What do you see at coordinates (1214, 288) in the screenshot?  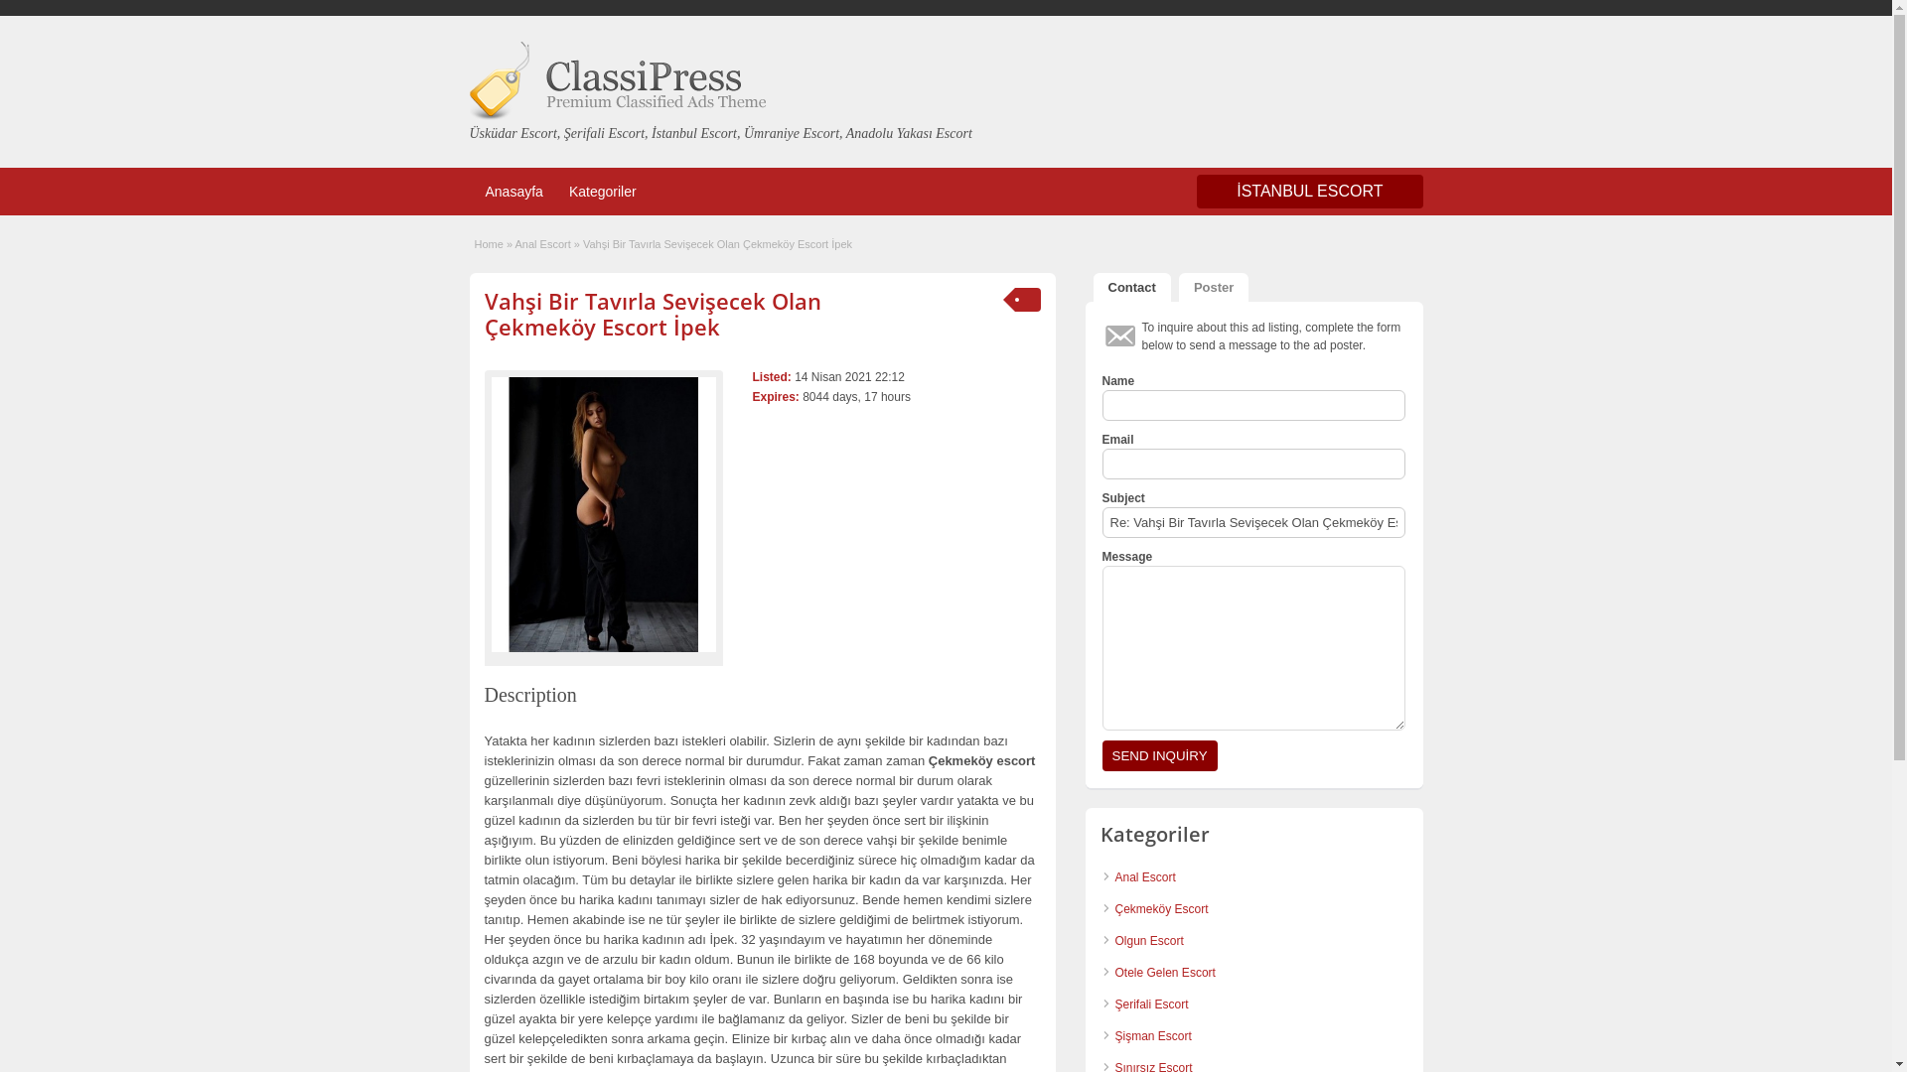 I see `Poster` at bounding box center [1214, 288].